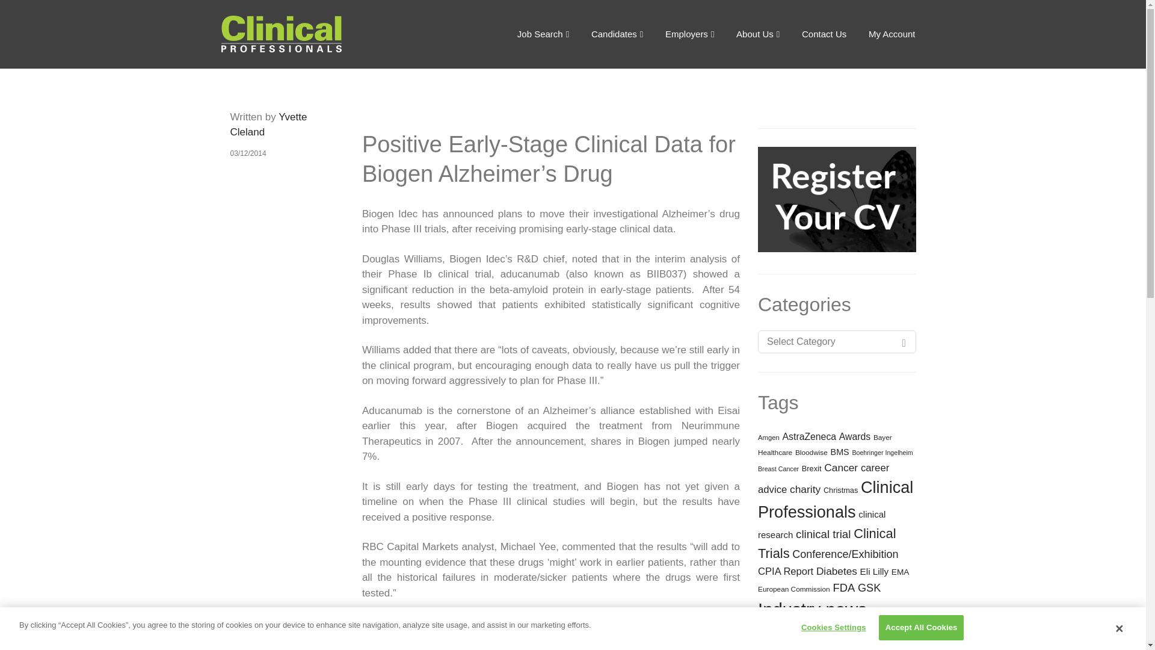  I want to click on Employers, so click(689, 34).